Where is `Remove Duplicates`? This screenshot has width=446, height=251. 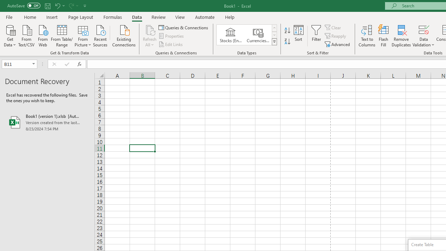 Remove Duplicates is located at coordinates (401, 36).